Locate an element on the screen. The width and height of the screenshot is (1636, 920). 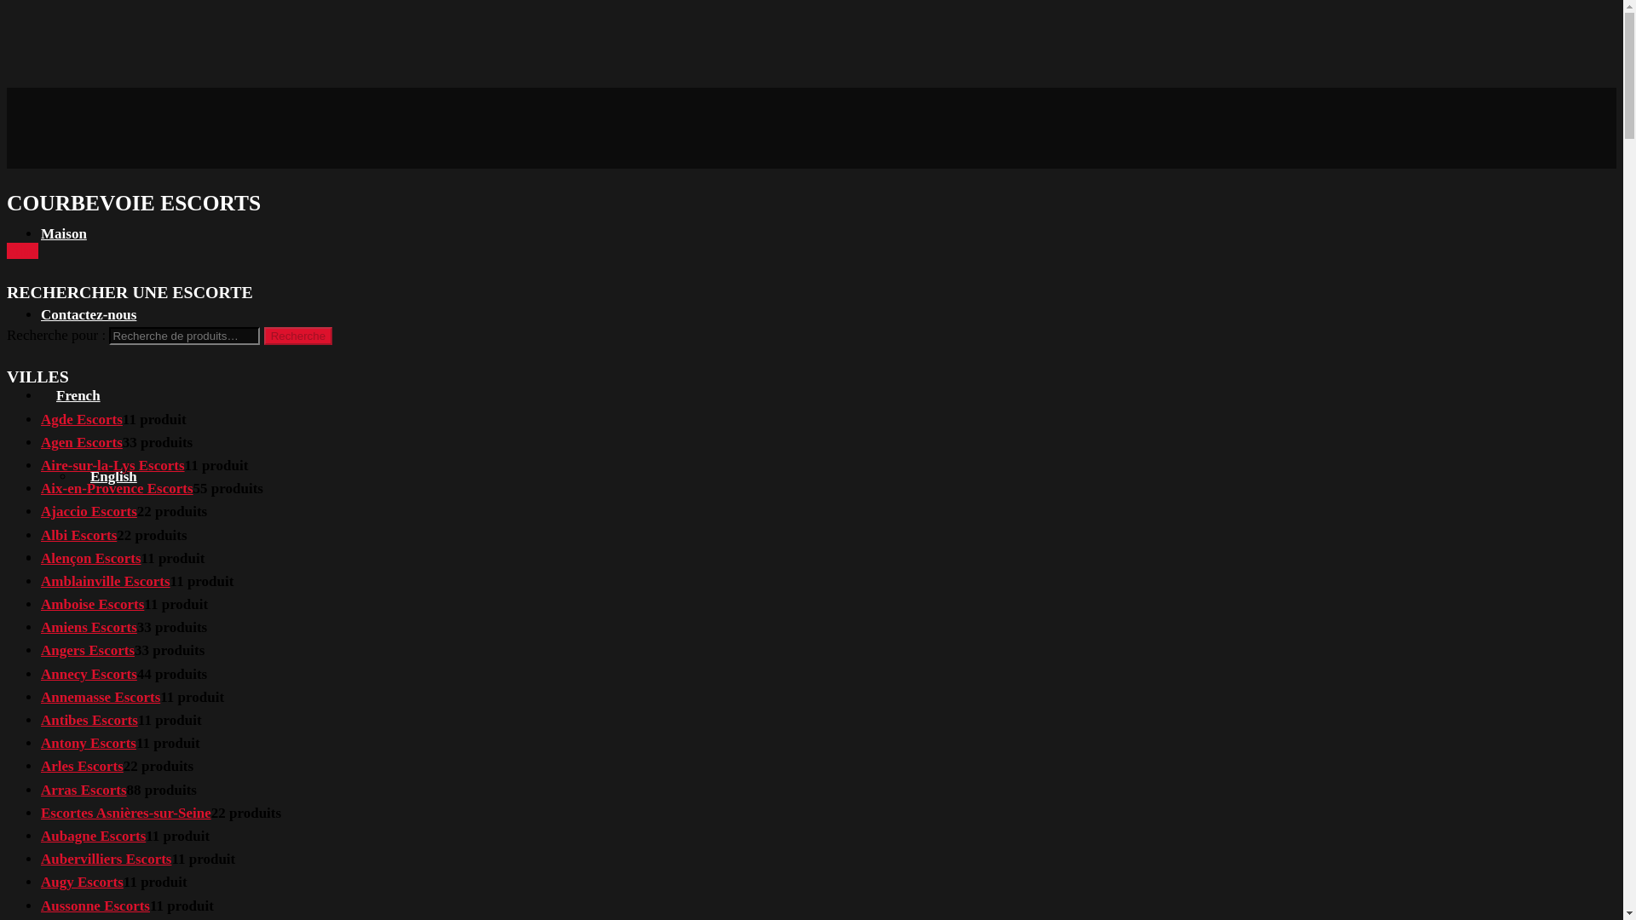
Aix-en-Provence Escorts is located at coordinates (117, 488).